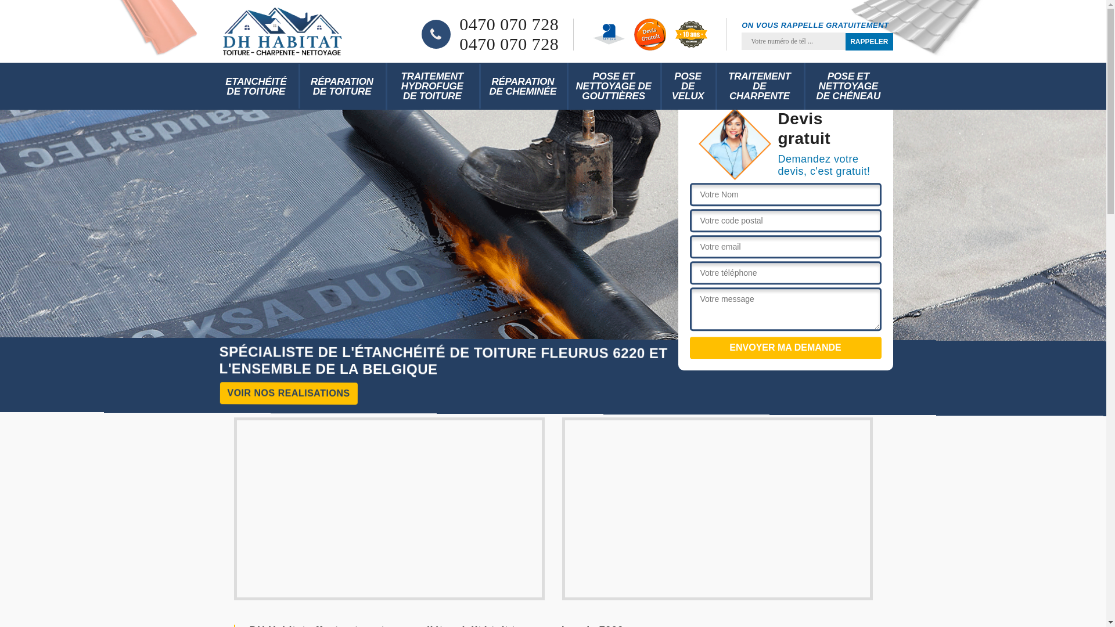 The height and width of the screenshot is (627, 1115). What do you see at coordinates (869, 42) in the screenshot?
I see `RAPPELER` at bounding box center [869, 42].